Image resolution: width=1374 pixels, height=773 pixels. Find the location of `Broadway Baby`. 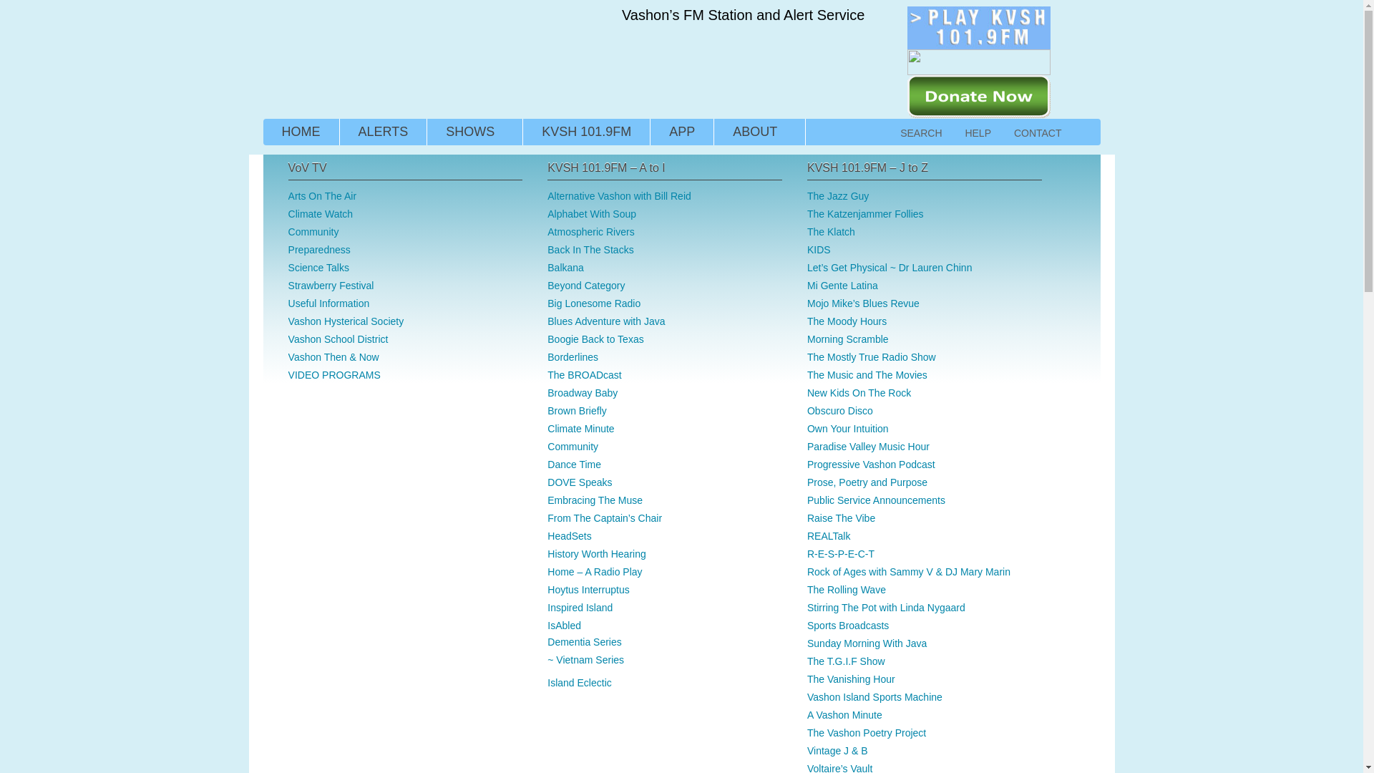

Broadway Baby is located at coordinates (582, 393).